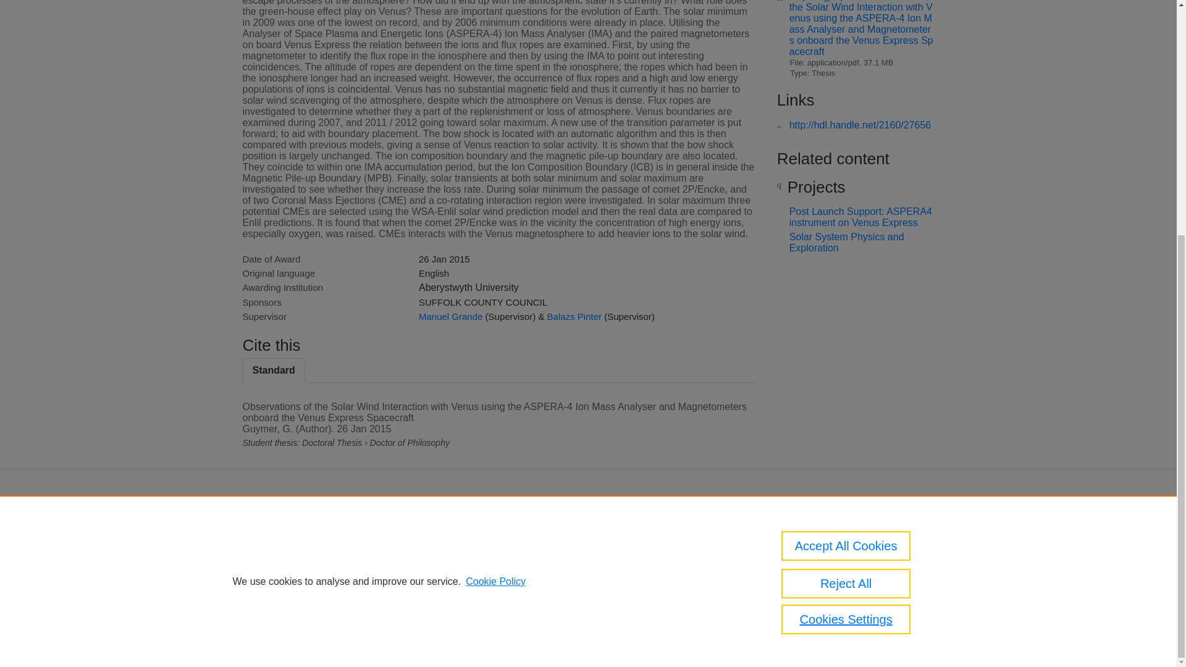  Describe the element at coordinates (828, 583) in the screenshot. I see `Report vulnerability` at that location.